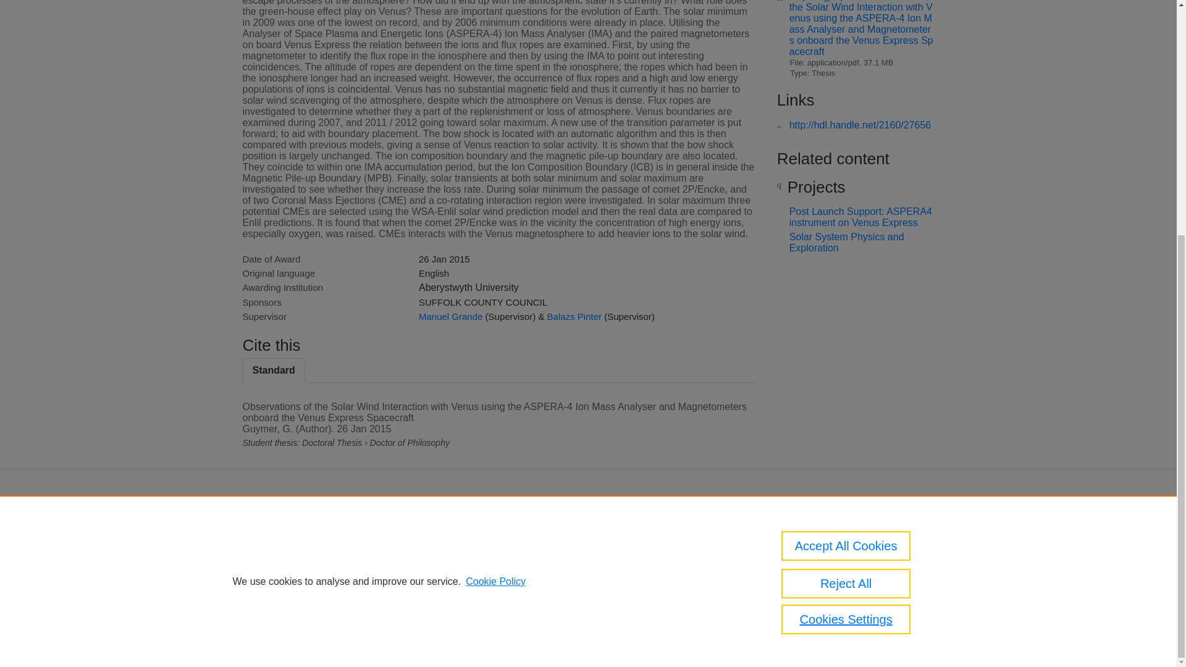  Describe the element at coordinates (828, 583) in the screenshot. I see `Report vulnerability` at that location.